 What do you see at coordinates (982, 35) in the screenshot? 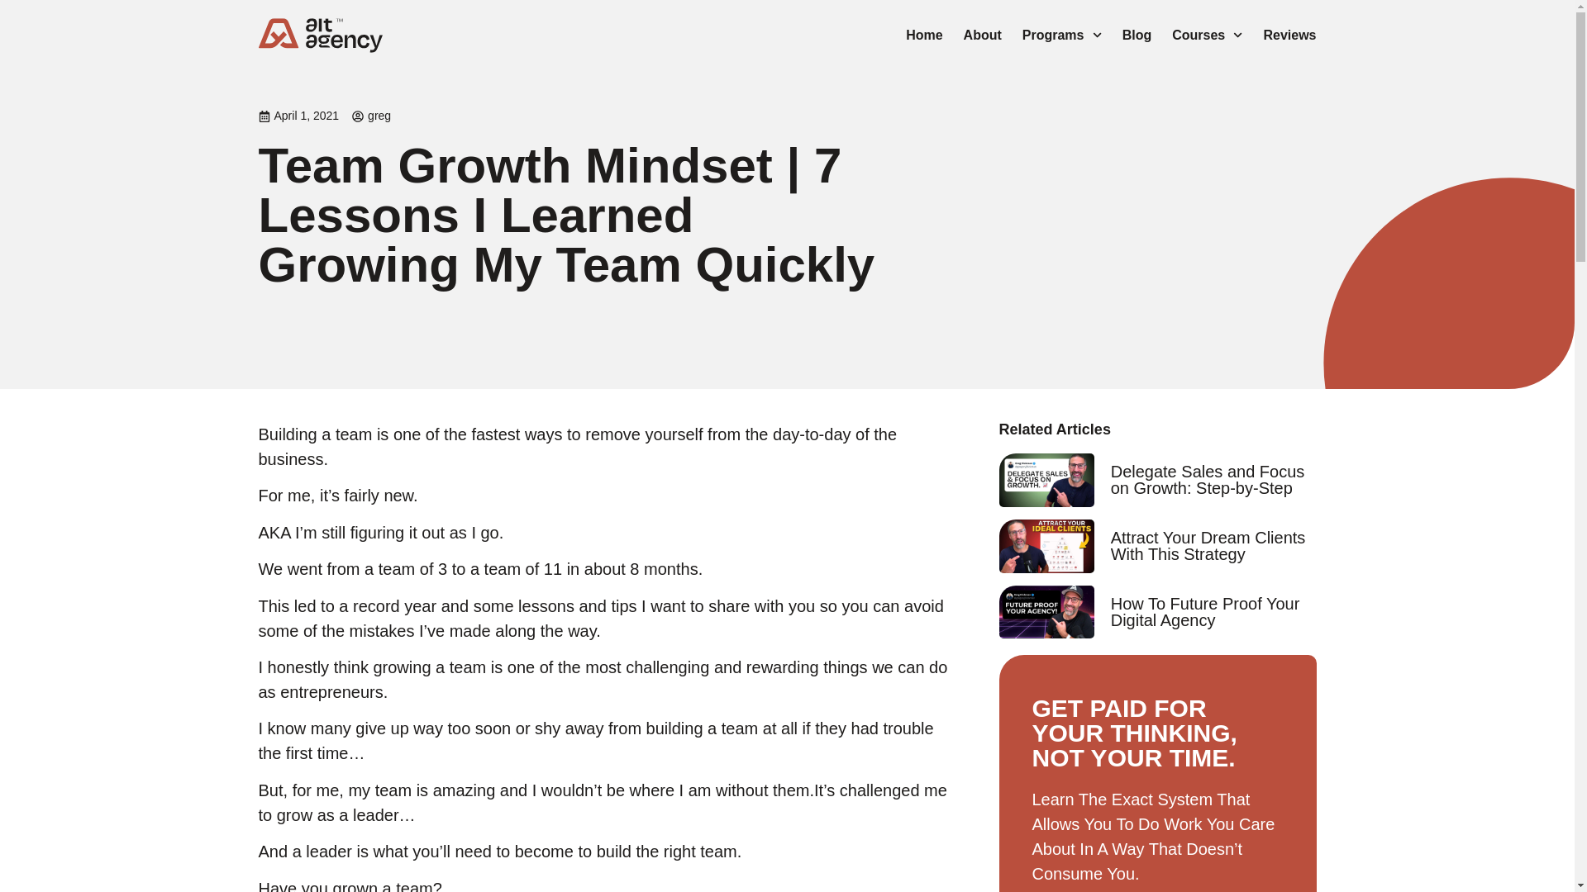
I see `About` at bounding box center [982, 35].